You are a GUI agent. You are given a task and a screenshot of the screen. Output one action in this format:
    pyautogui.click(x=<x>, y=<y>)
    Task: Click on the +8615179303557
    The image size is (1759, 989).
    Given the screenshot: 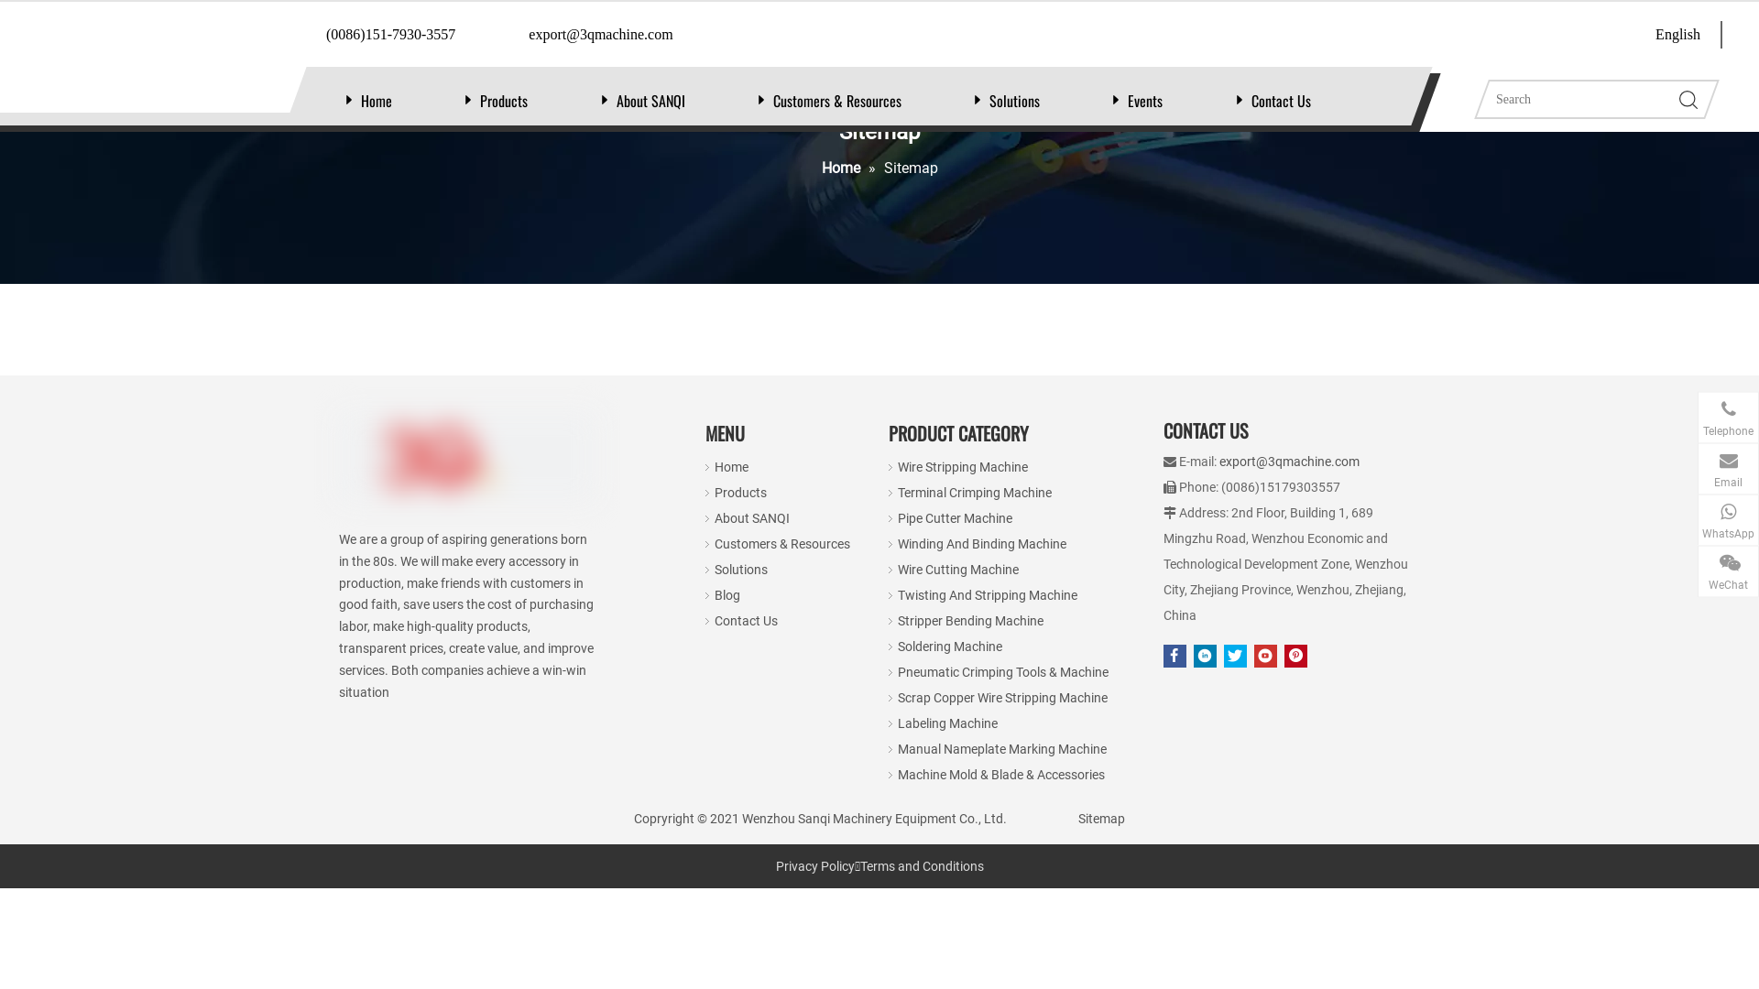 What is the action you would take?
    pyautogui.click(x=1628, y=525)
    